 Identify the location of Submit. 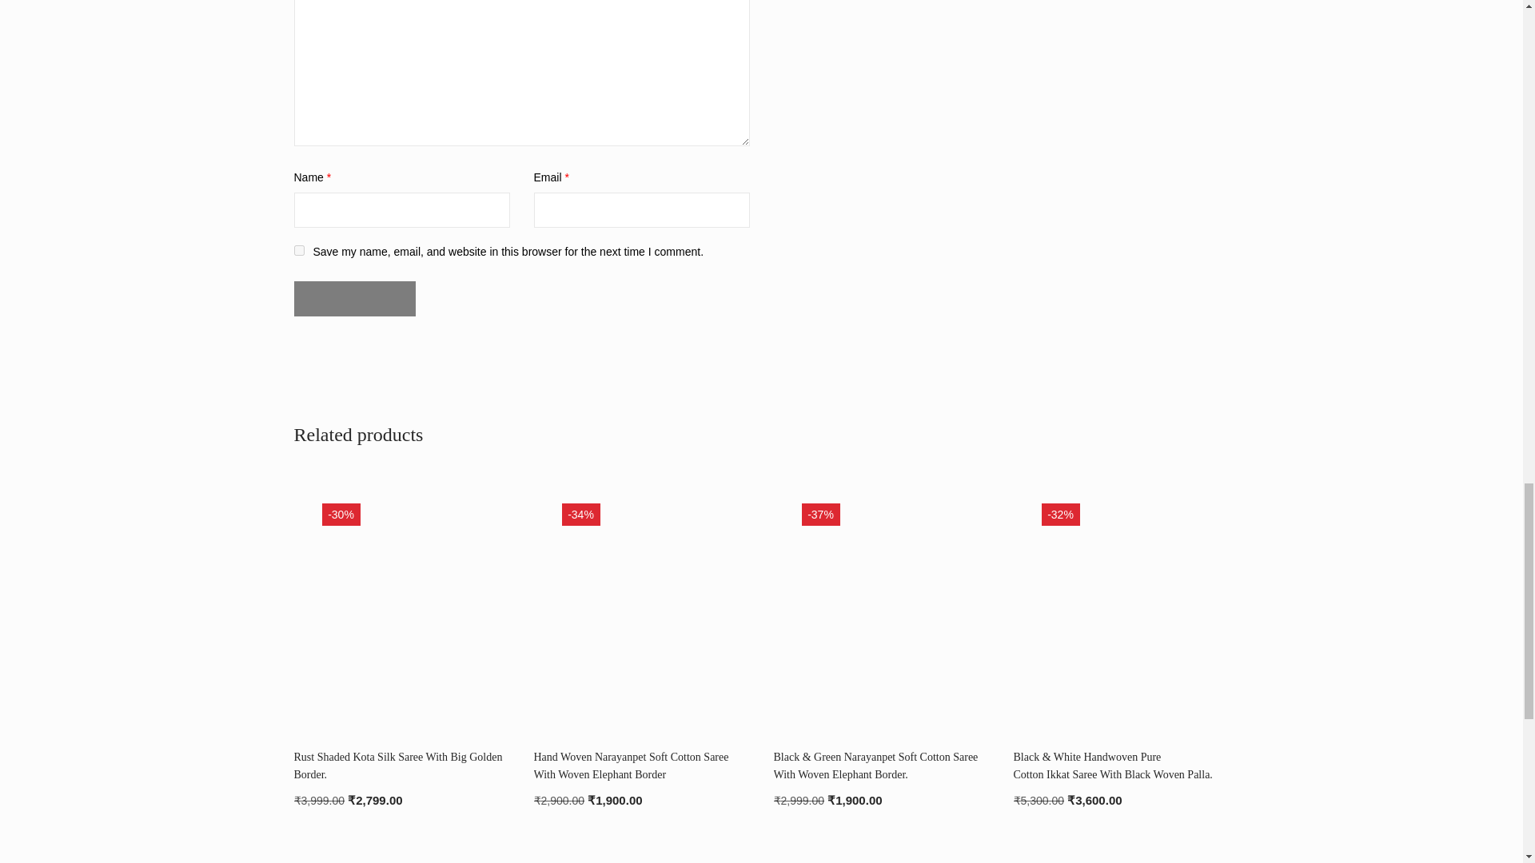
(355, 299).